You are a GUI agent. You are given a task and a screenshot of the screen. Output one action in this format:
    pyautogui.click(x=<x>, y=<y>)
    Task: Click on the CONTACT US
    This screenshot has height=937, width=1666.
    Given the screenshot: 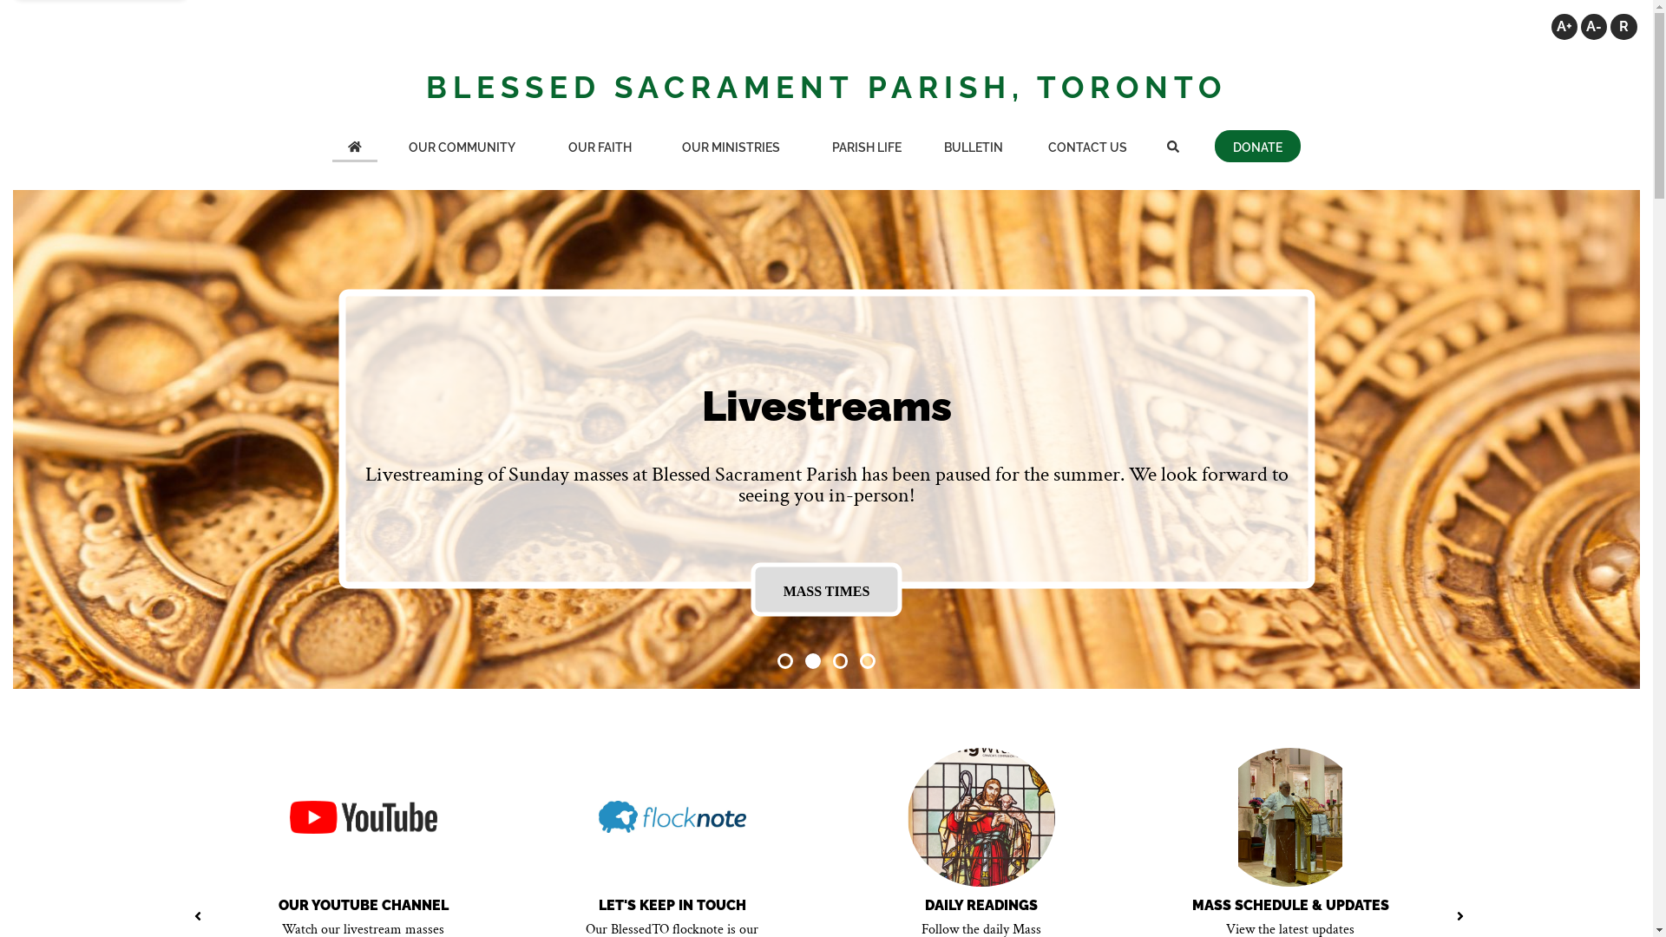 What is the action you would take?
    pyautogui.click(x=1087, y=147)
    